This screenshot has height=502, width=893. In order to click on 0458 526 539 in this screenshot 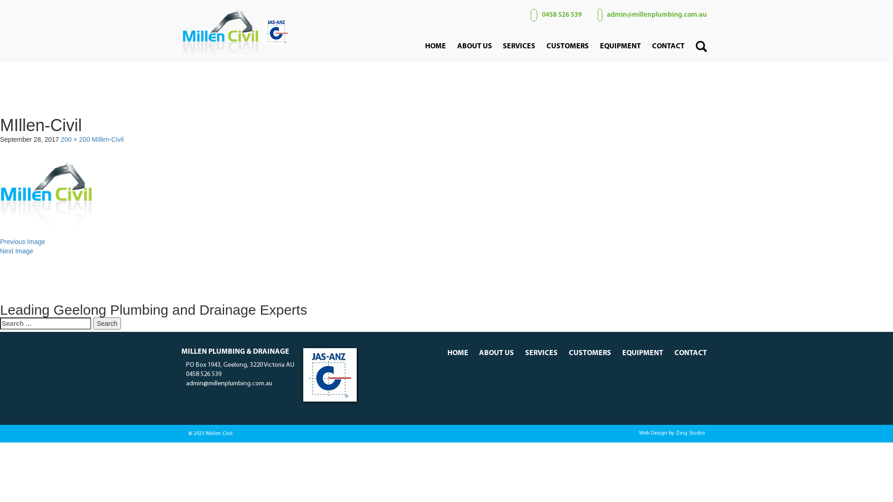, I will do `click(554, 15)`.